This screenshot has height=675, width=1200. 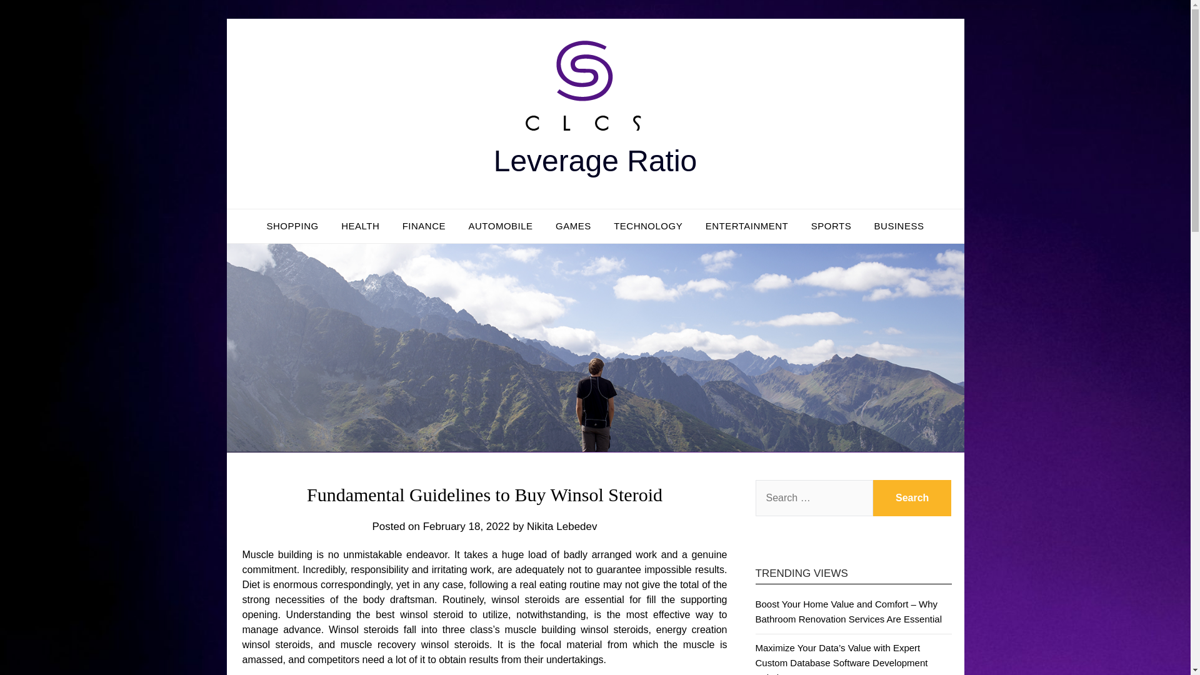 I want to click on TECHNOLOGY, so click(x=647, y=226).